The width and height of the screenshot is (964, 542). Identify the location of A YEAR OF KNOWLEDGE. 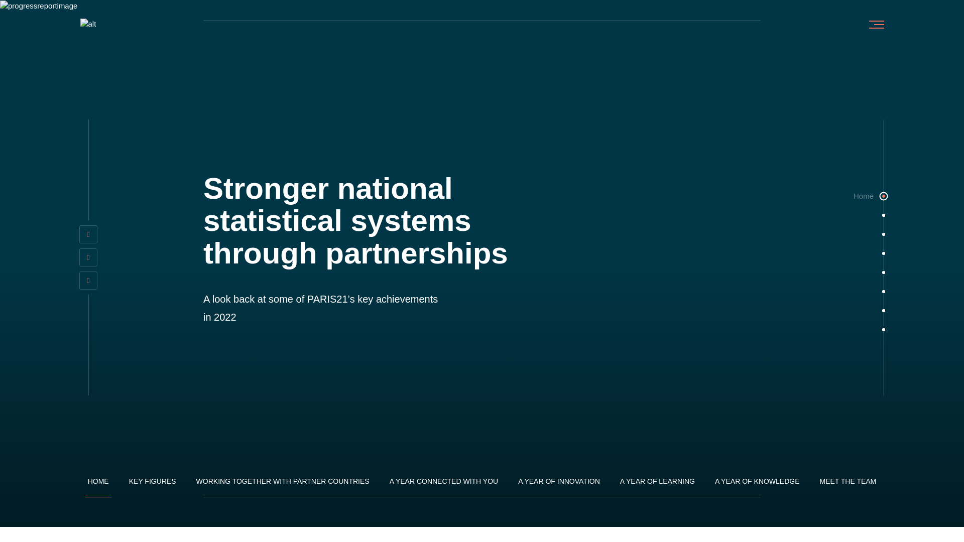
(757, 485).